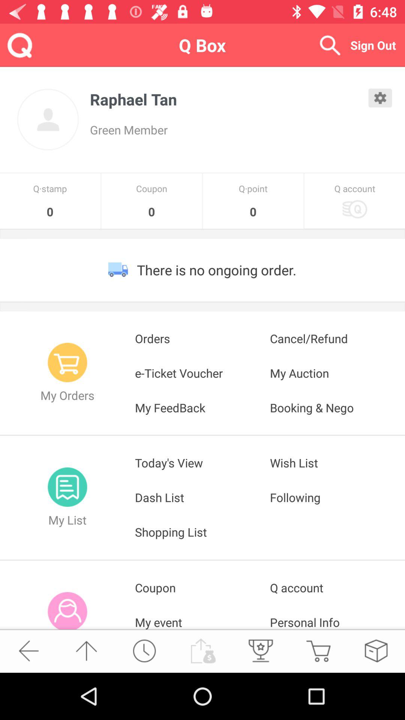 Image resolution: width=405 pixels, height=720 pixels. Describe the element at coordinates (376, 651) in the screenshot. I see `checks on shipping area` at that location.